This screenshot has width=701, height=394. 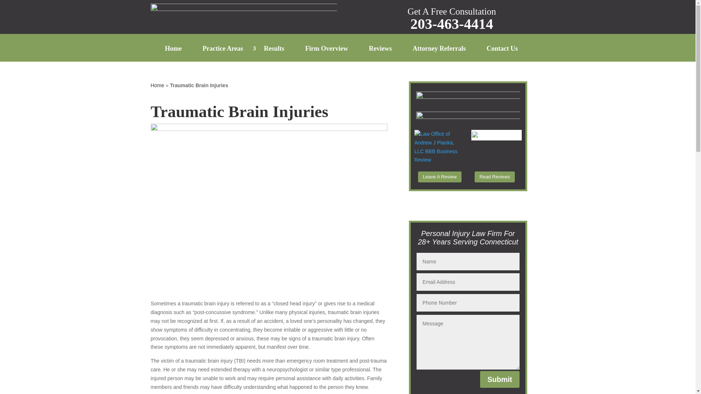 What do you see at coordinates (229, 54) in the screenshot?
I see `Practice Areas` at bounding box center [229, 54].